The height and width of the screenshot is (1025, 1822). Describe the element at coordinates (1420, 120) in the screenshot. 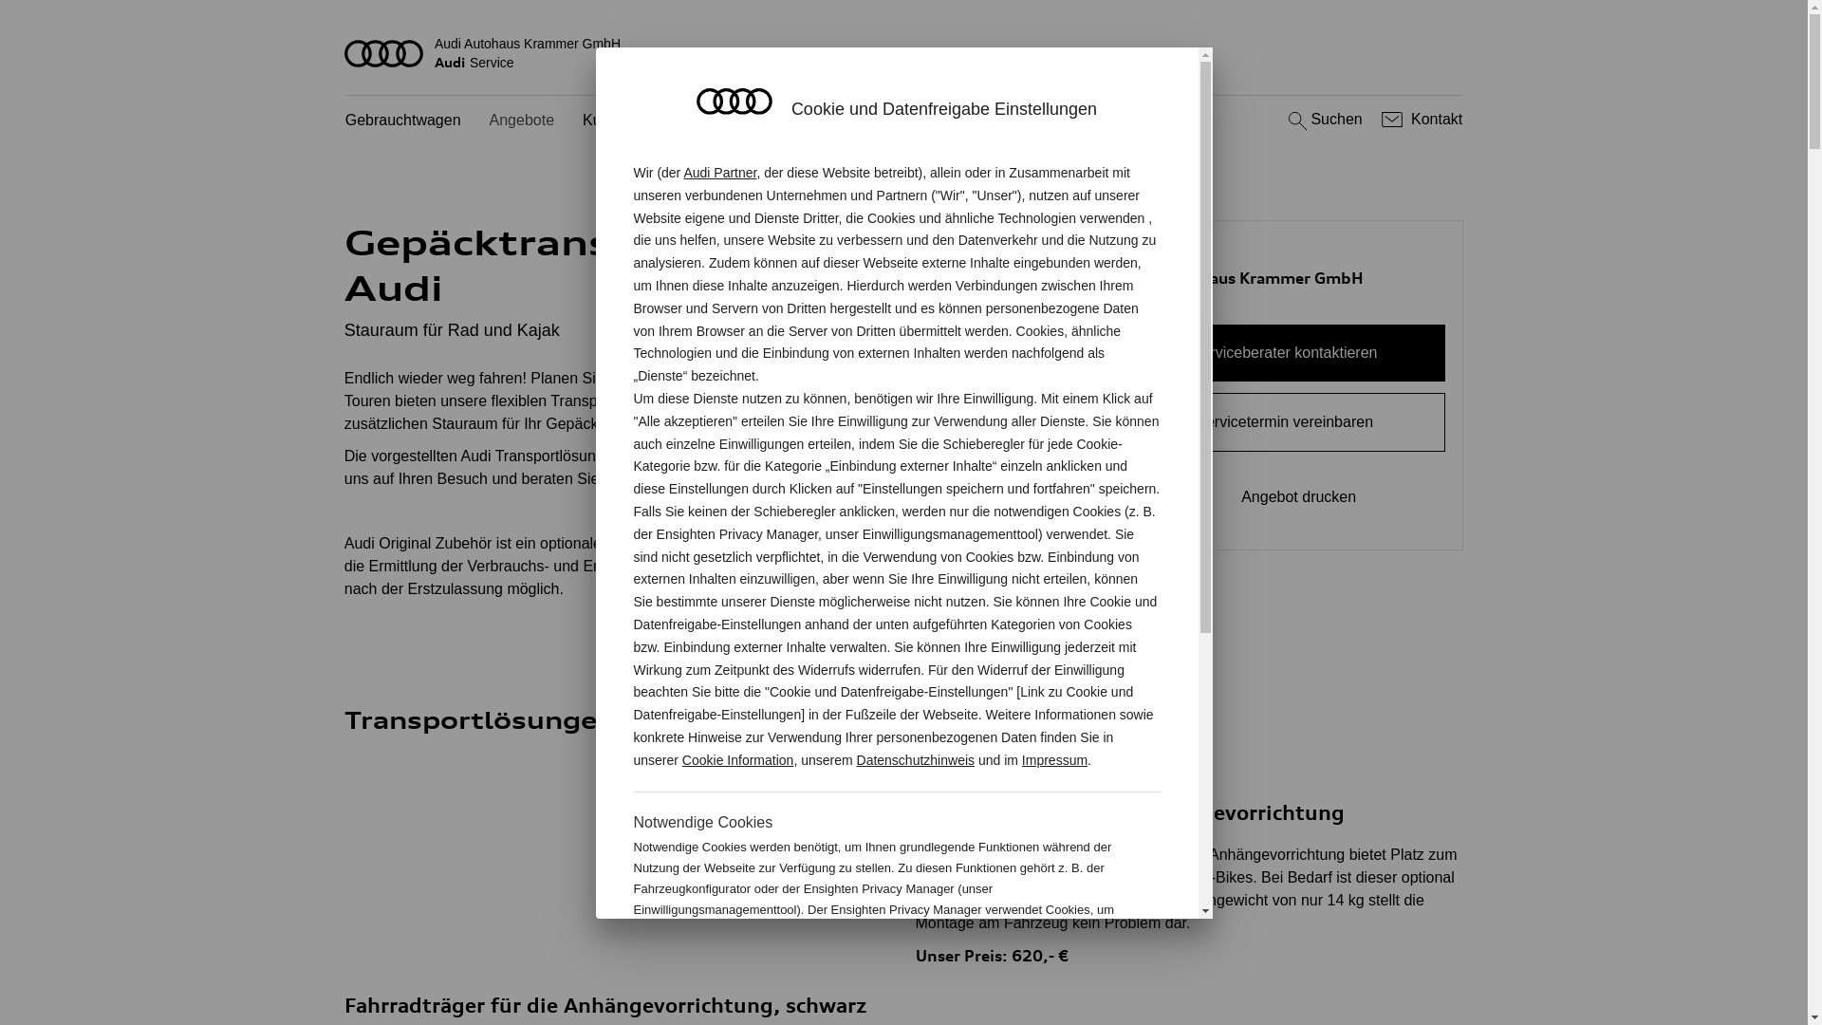

I see `Kontakt` at that location.